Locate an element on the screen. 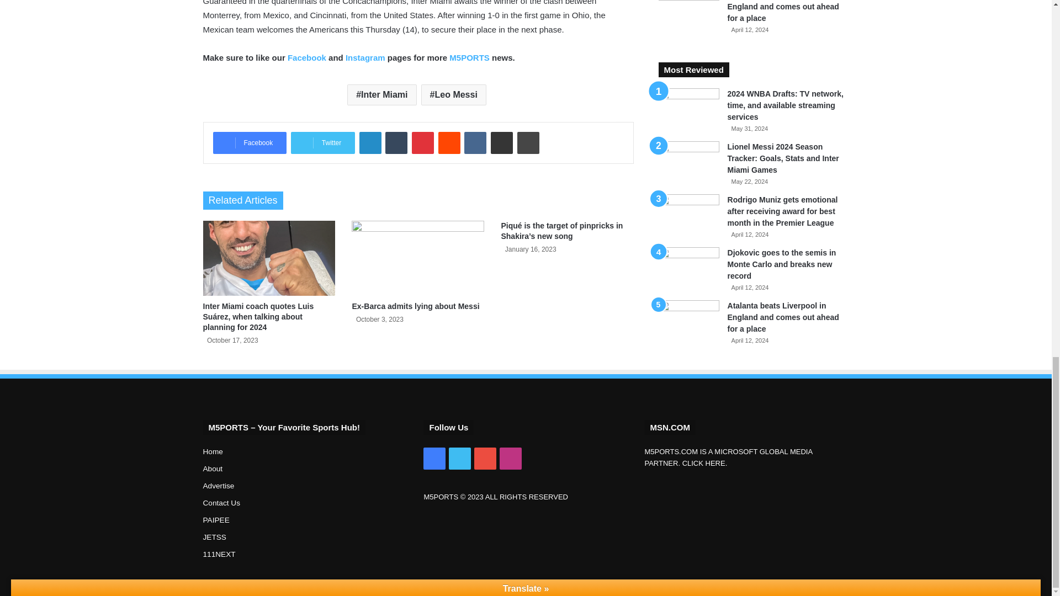 The image size is (1060, 596). Share via Email is located at coordinates (501, 142).